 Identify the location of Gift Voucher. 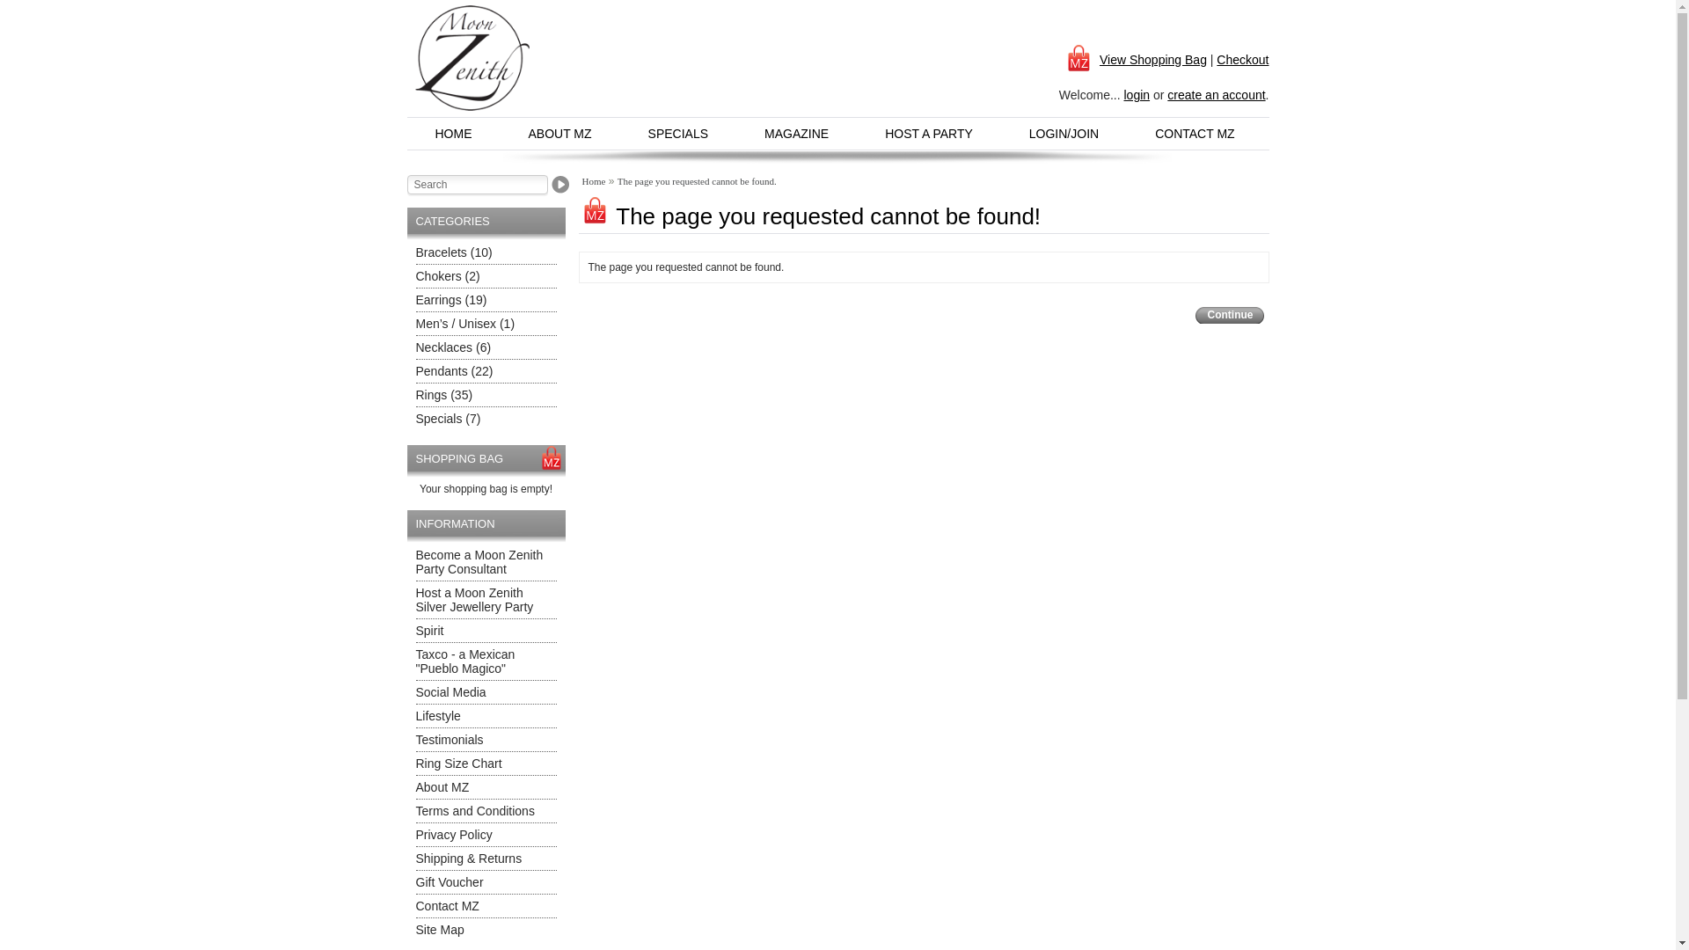
(449, 882).